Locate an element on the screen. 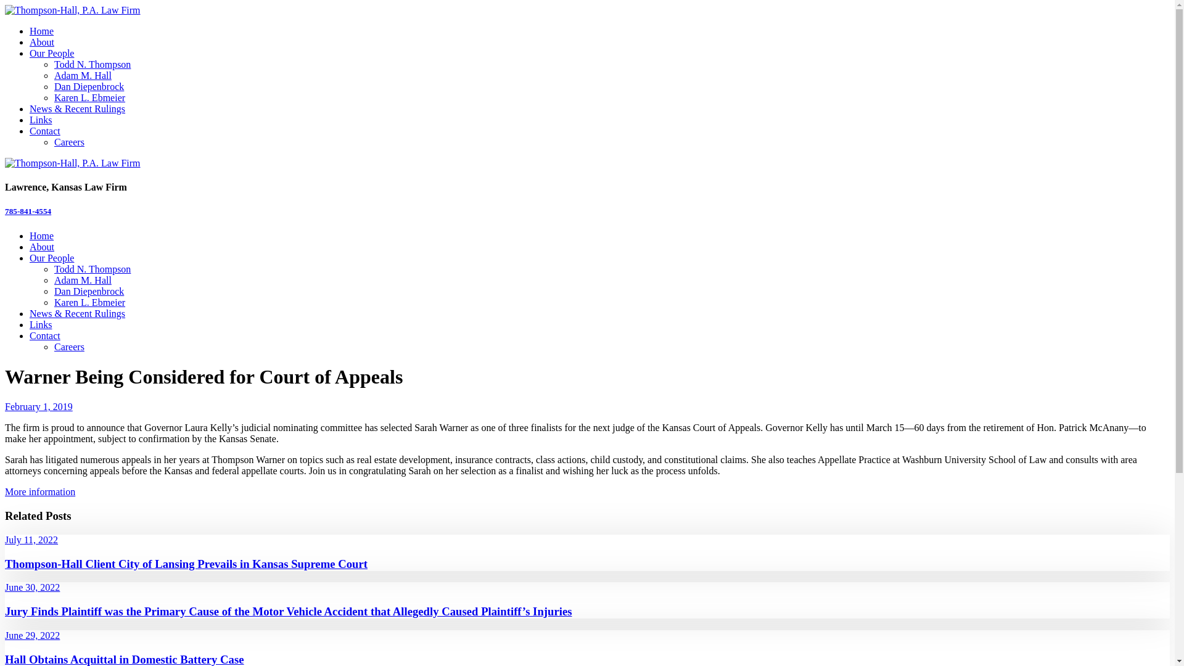 The height and width of the screenshot is (666, 1184). Dan Diepenbrock is located at coordinates (89, 86).